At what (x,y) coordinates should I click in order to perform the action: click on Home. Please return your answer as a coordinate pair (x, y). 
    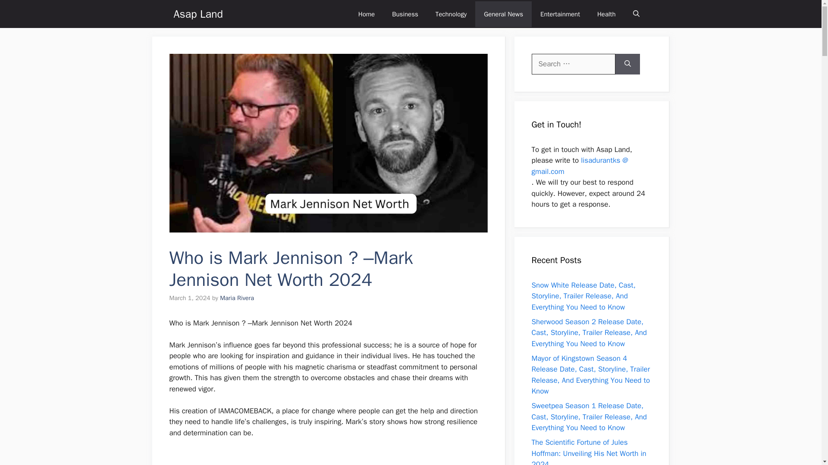
    Looking at the image, I should click on (366, 14).